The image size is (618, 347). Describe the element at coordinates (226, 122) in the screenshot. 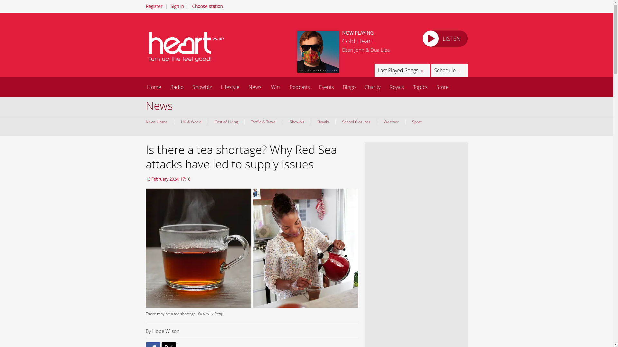

I see `Cost of Living` at that location.